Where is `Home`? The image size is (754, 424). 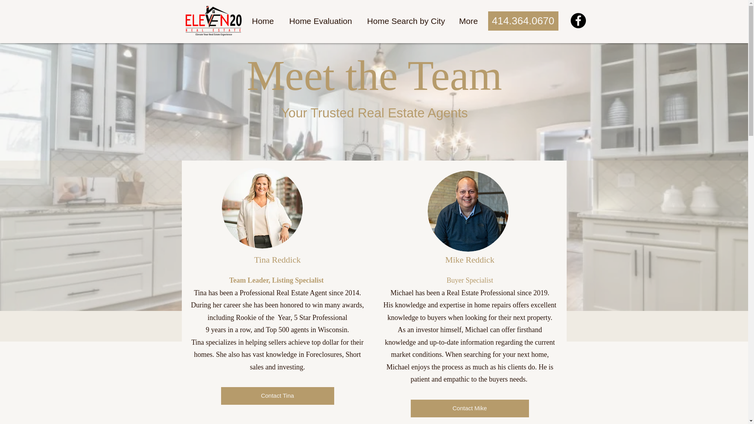 Home is located at coordinates (263, 21).